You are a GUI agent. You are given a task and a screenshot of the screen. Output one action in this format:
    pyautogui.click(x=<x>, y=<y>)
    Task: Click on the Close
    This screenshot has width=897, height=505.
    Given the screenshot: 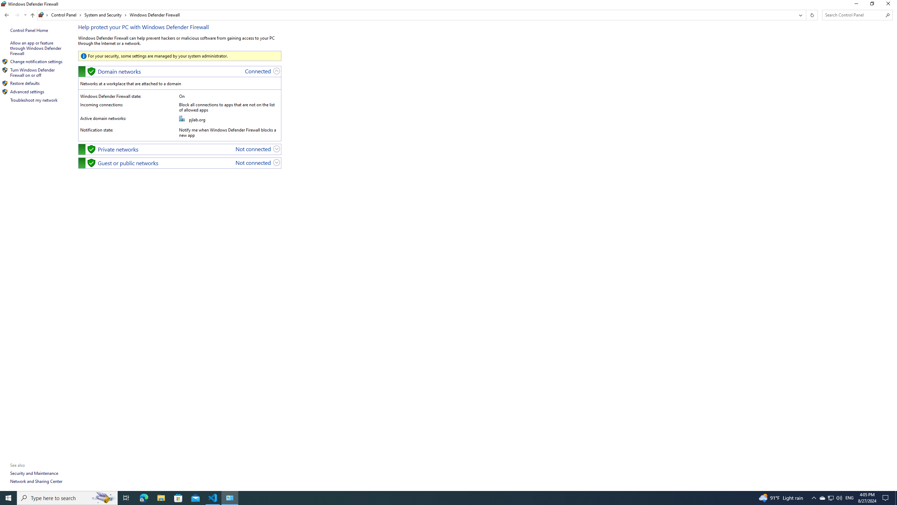 What is the action you would take?
    pyautogui.click(x=890, y=5)
    